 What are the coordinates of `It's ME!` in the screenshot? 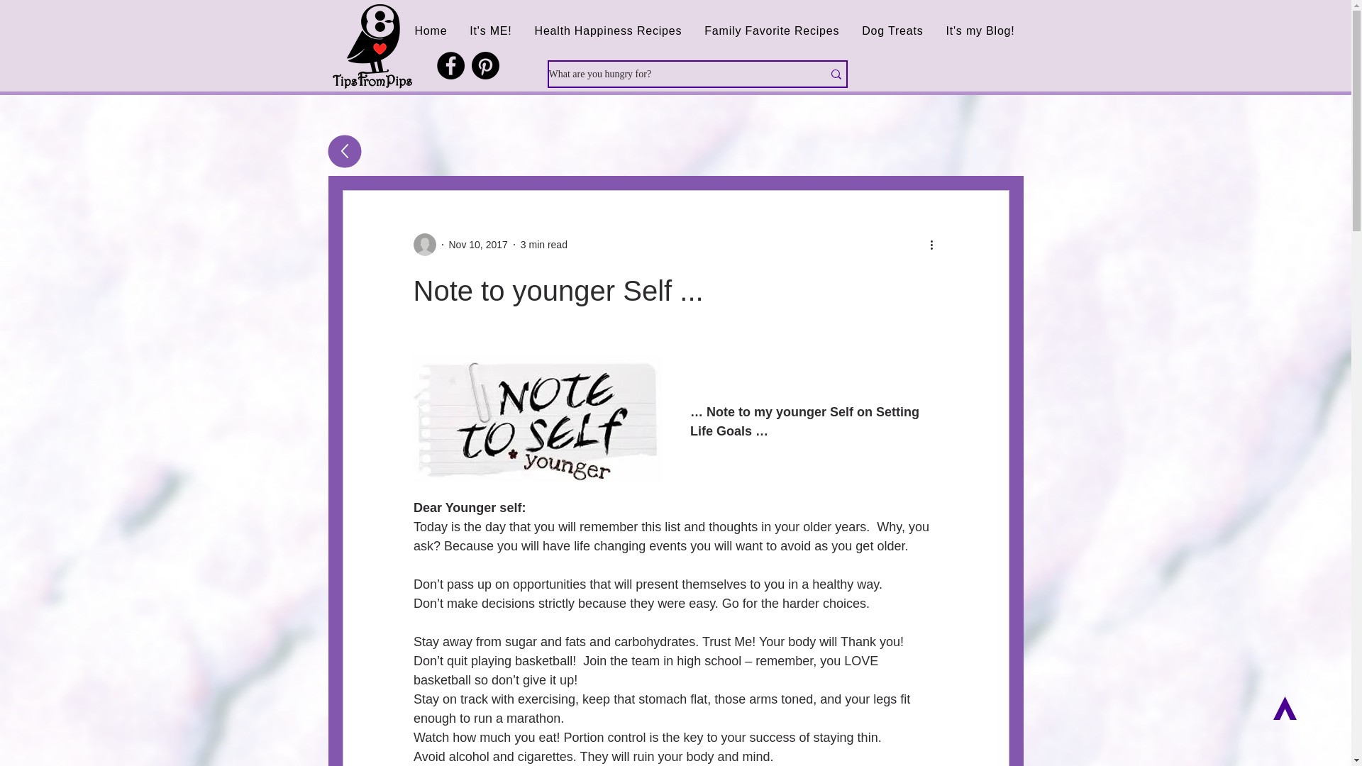 It's located at (491, 30).